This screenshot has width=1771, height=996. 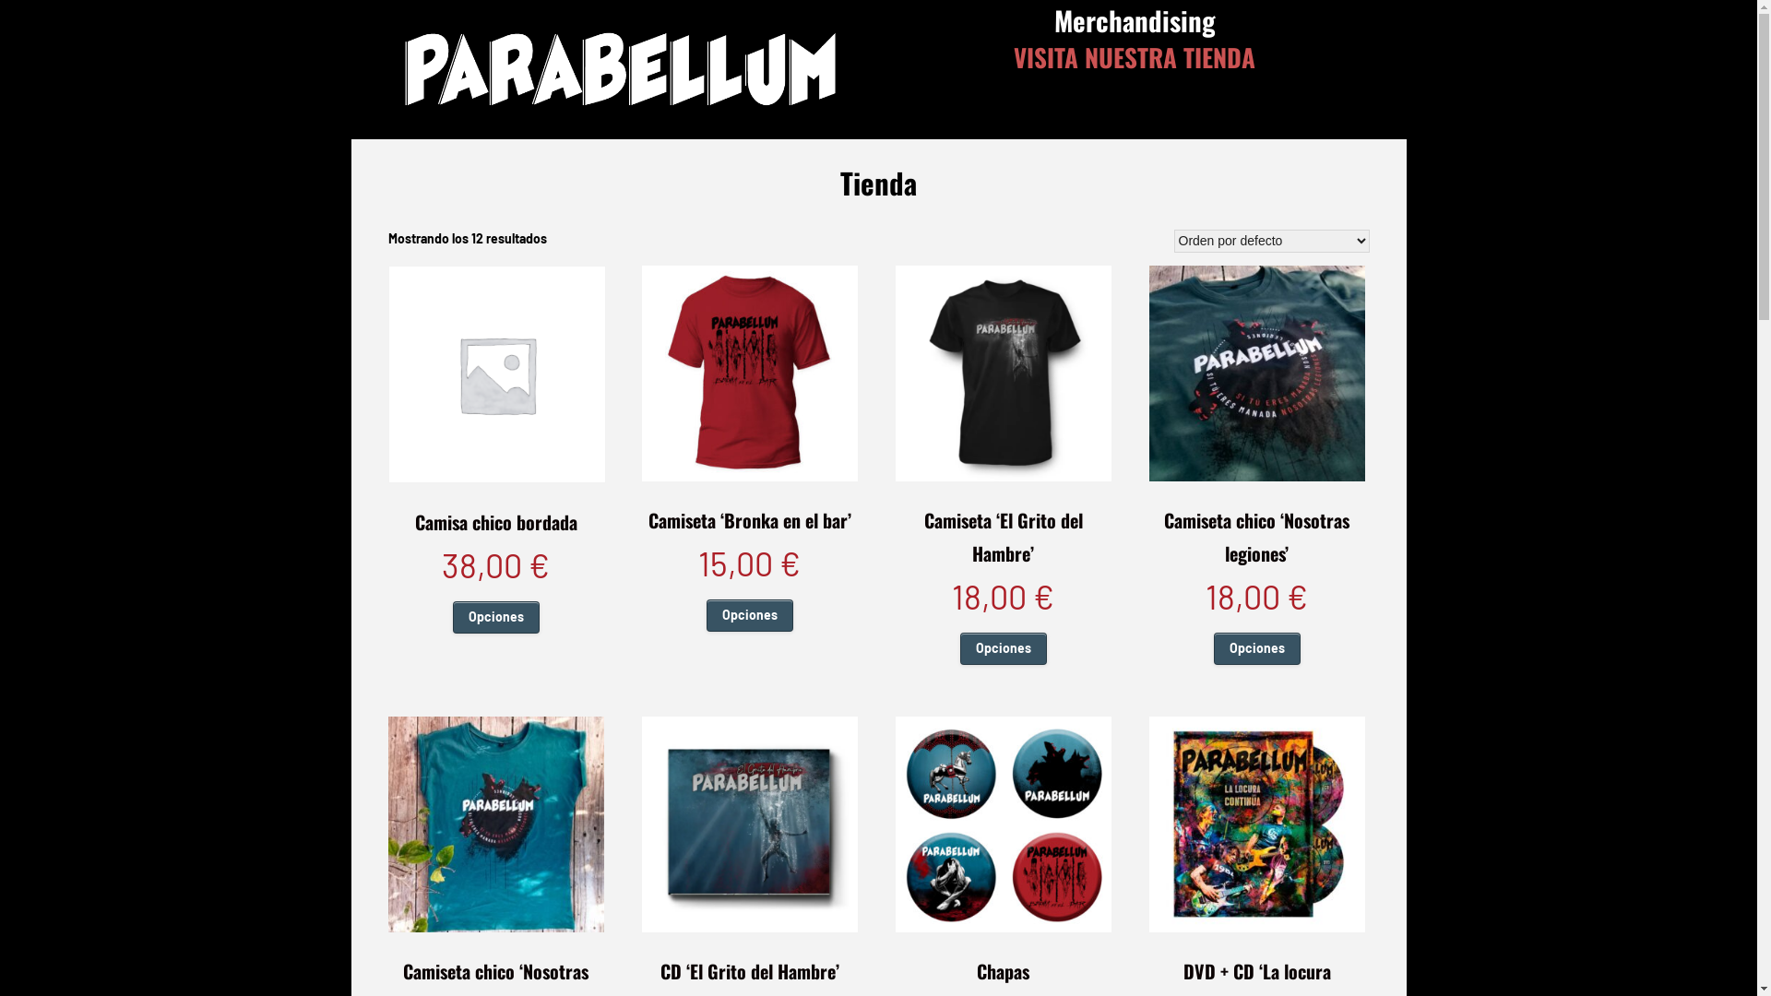 I want to click on Merchandising, so click(x=1135, y=20).